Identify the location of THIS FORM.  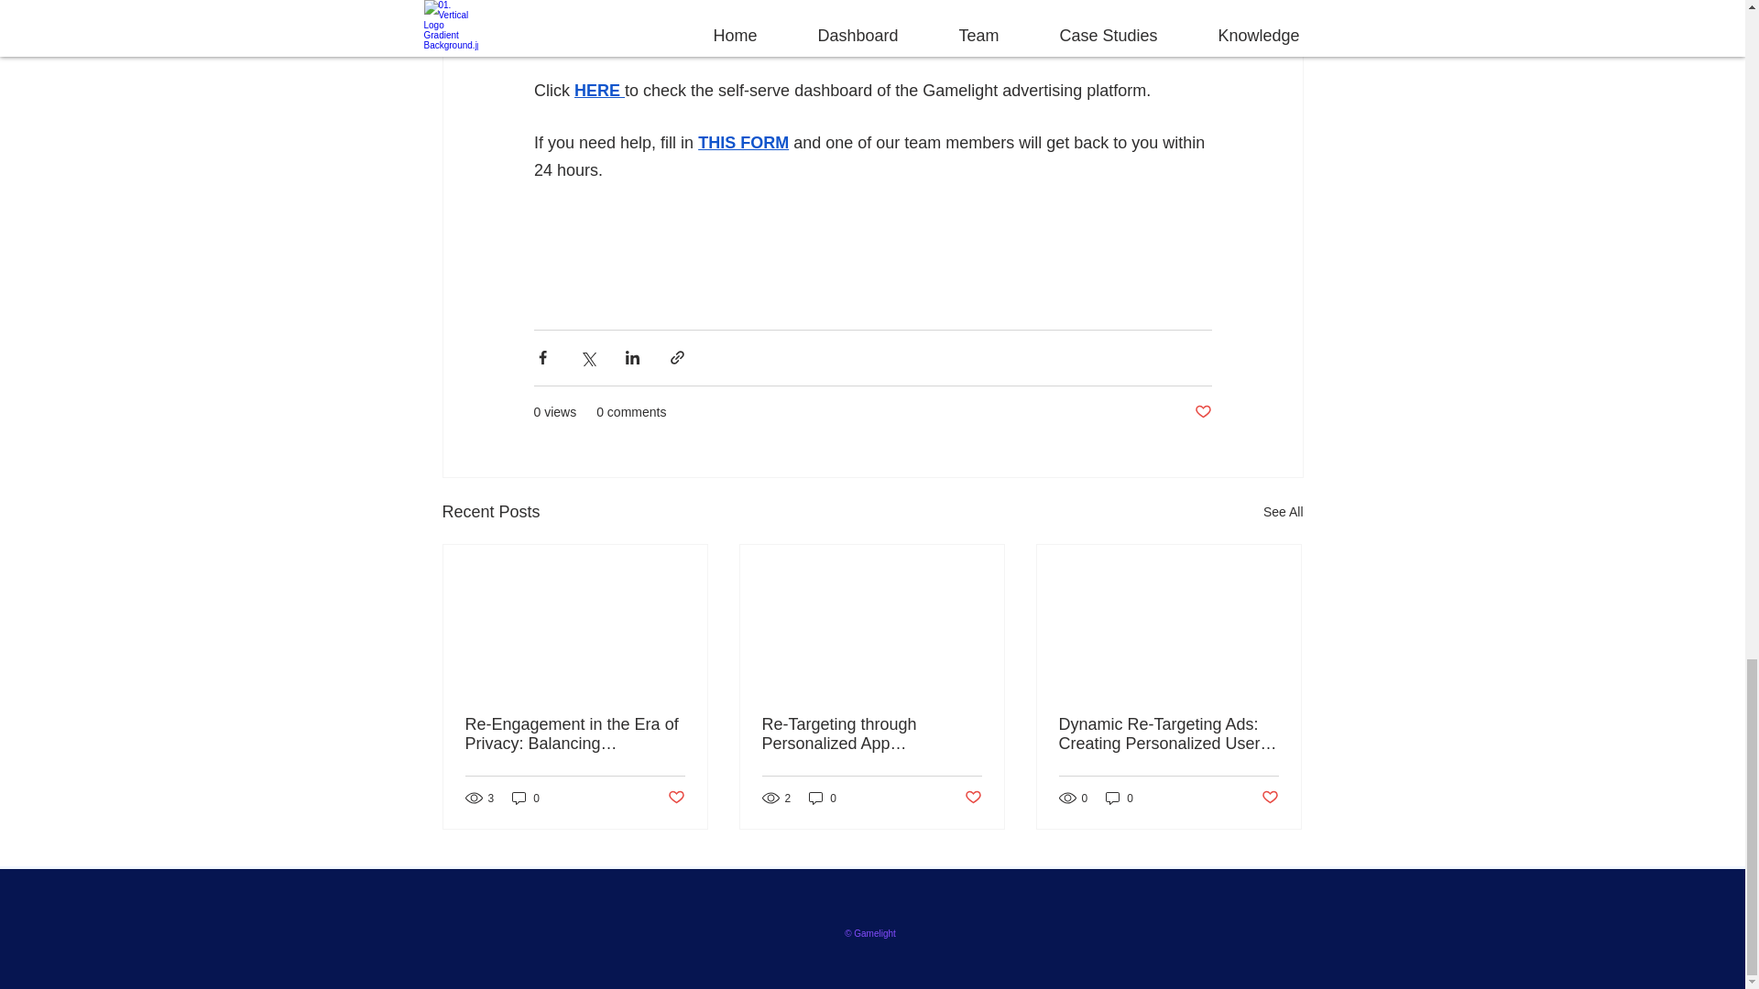
(743, 143).